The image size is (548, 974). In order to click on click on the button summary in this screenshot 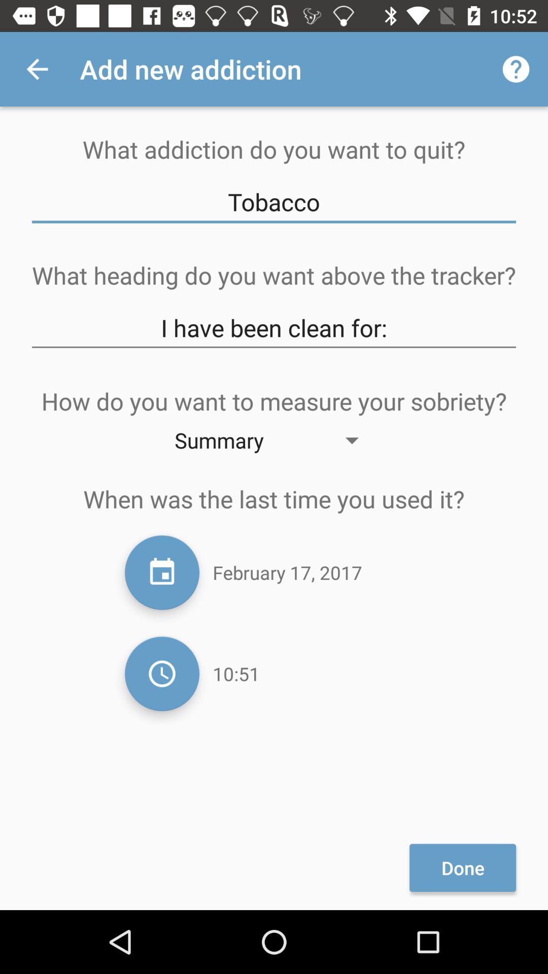, I will do `click(274, 439)`.